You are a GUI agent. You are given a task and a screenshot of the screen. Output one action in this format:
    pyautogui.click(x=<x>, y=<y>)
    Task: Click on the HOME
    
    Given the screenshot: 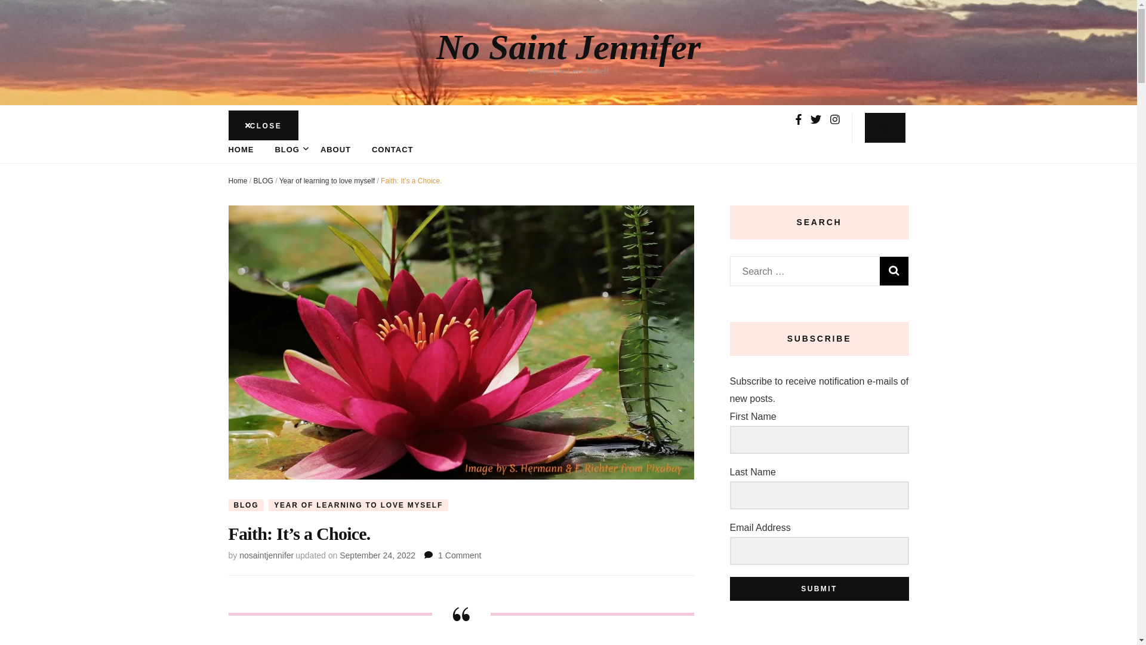 What is the action you would take?
    pyautogui.click(x=241, y=149)
    